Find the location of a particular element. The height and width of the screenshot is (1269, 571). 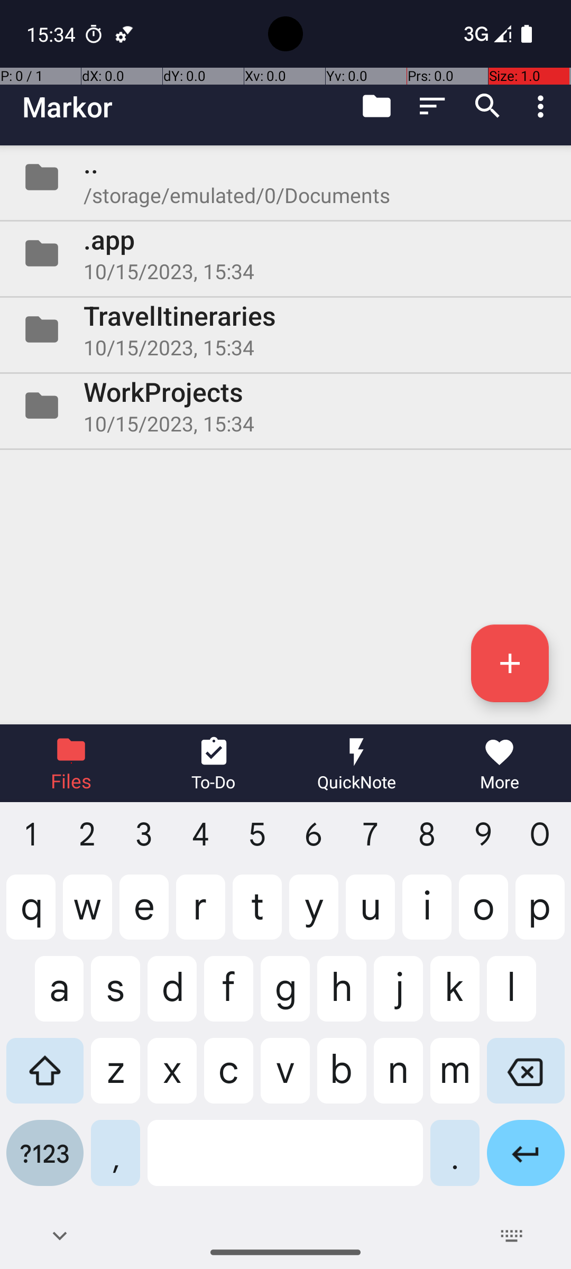

Folder .. /storage/emulated/0/Documents/markor is located at coordinates (285, 177).